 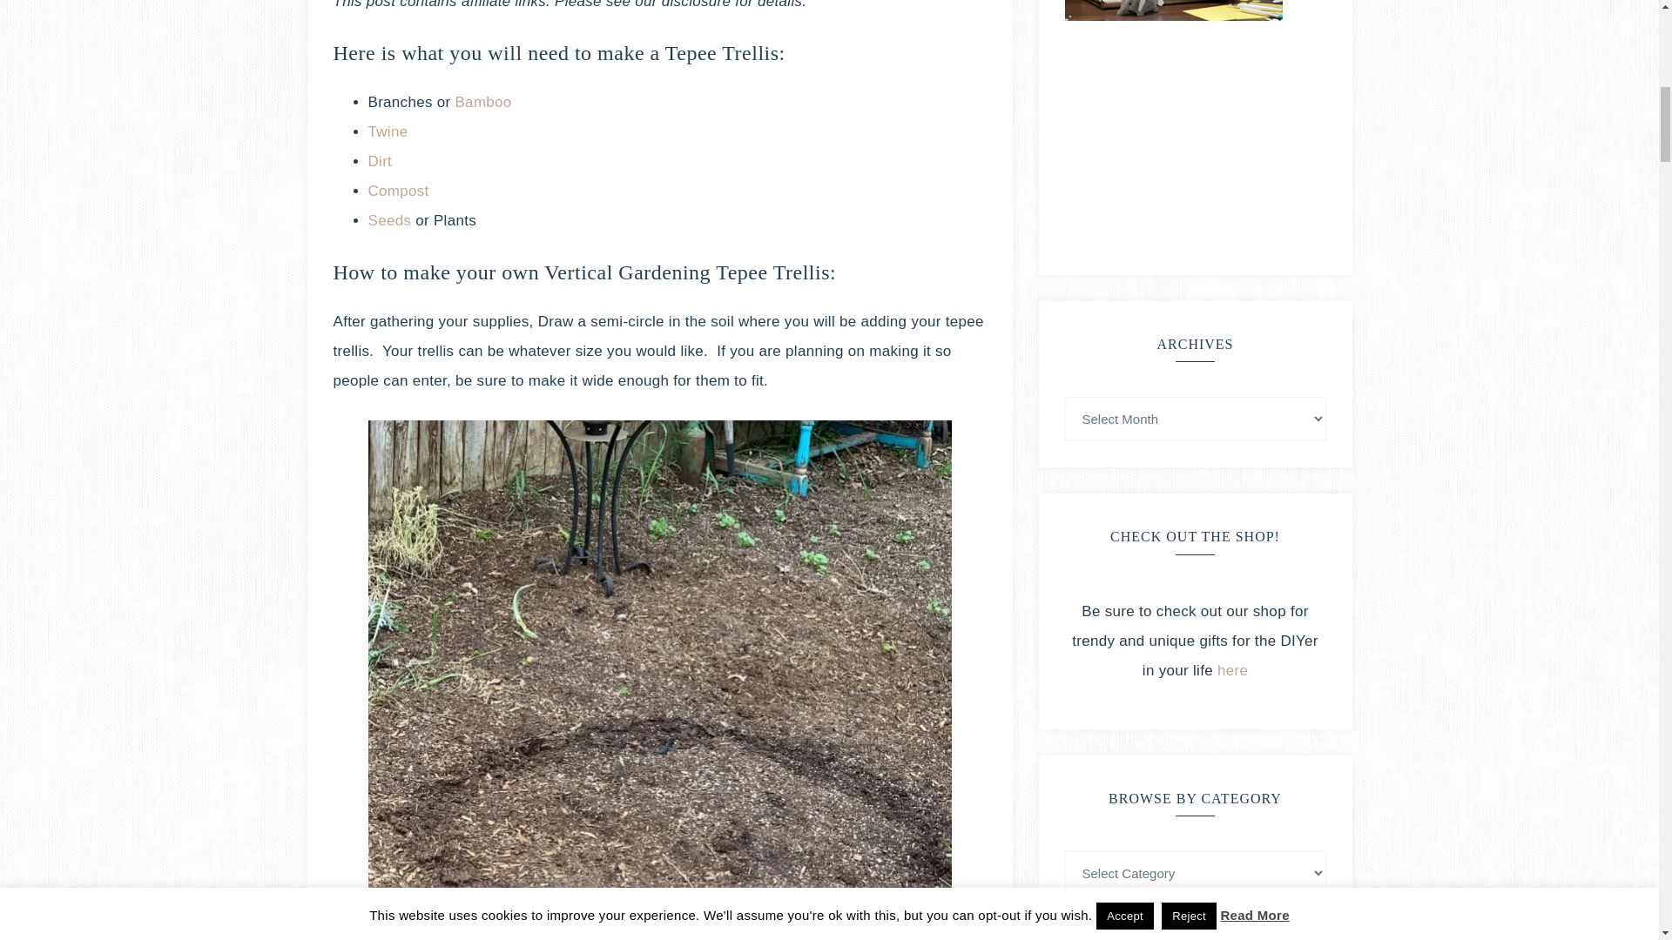 I want to click on Advertisement, so click(x=1195, y=139).